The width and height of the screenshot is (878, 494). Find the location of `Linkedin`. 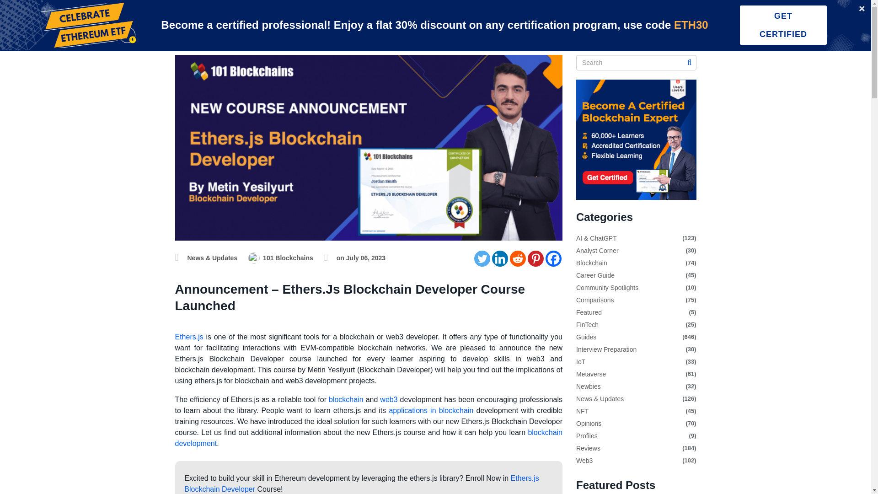

Linkedin is located at coordinates (500, 258).